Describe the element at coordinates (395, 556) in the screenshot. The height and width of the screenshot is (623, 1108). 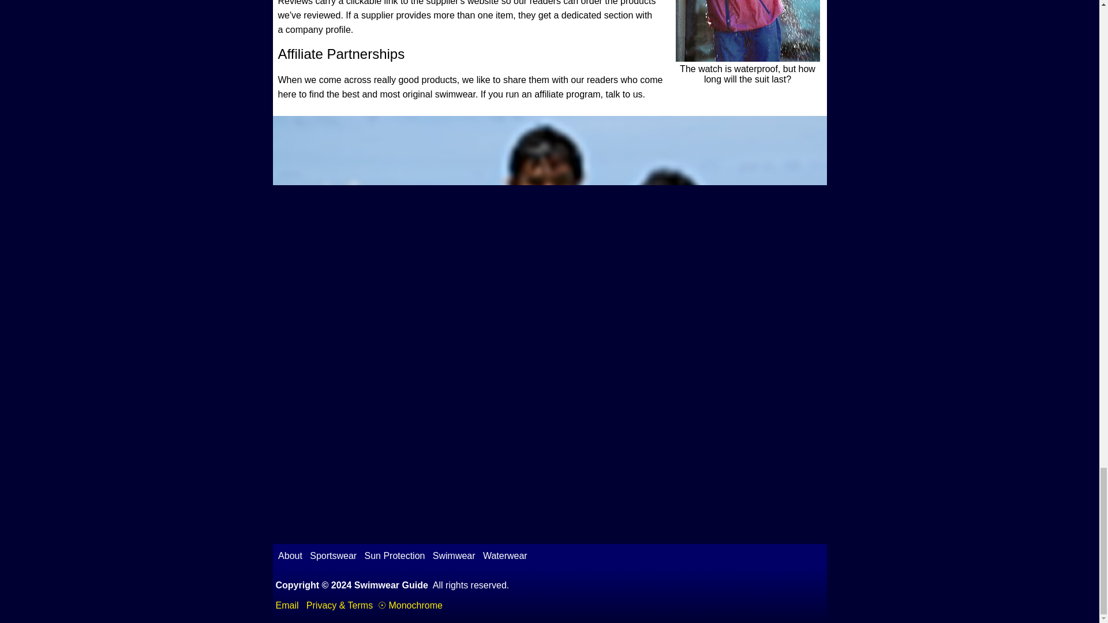
I see ` Sun Protection ` at that location.